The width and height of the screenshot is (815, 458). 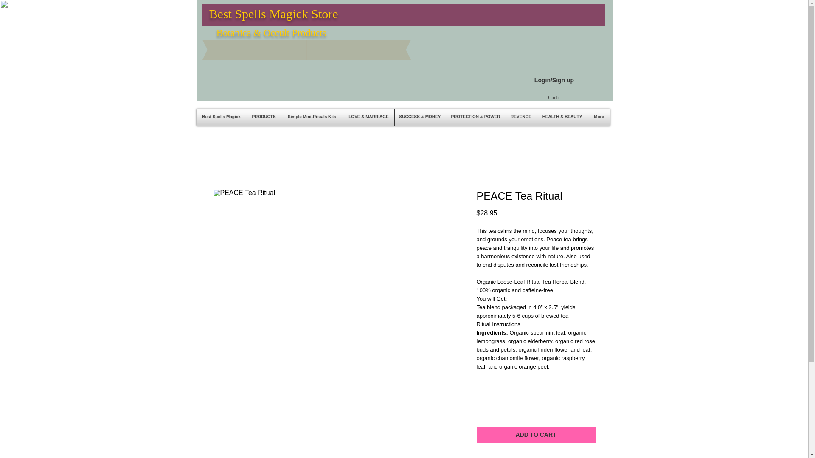 What do you see at coordinates (558, 97) in the screenshot?
I see `Cart:` at bounding box center [558, 97].